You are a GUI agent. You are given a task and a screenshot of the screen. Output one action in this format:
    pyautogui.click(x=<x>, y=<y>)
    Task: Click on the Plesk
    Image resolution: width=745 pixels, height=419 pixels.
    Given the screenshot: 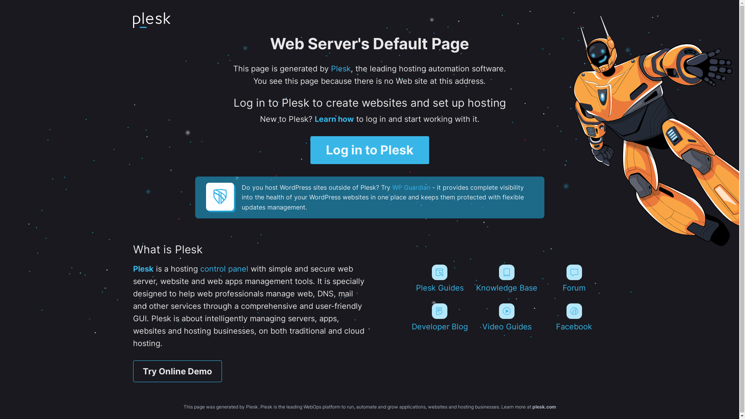 What is the action you would take?
    pyautogui.click(x=143, y=269)
    